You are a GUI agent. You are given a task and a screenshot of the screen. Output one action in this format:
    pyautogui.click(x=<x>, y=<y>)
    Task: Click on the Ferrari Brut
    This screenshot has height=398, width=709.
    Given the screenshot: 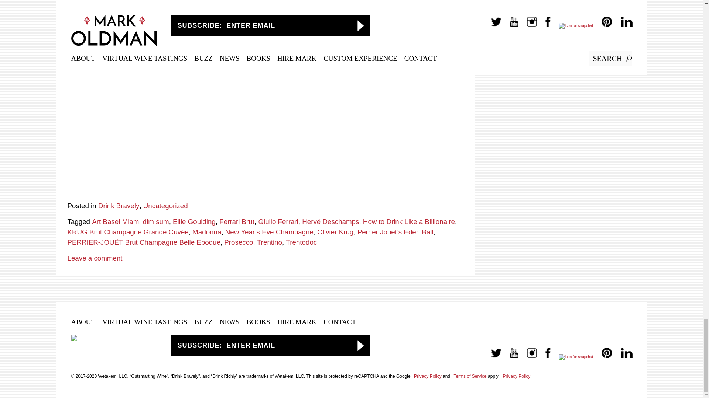 What is the action you would take?
    pyautogui.click(x=237, y=221)
    